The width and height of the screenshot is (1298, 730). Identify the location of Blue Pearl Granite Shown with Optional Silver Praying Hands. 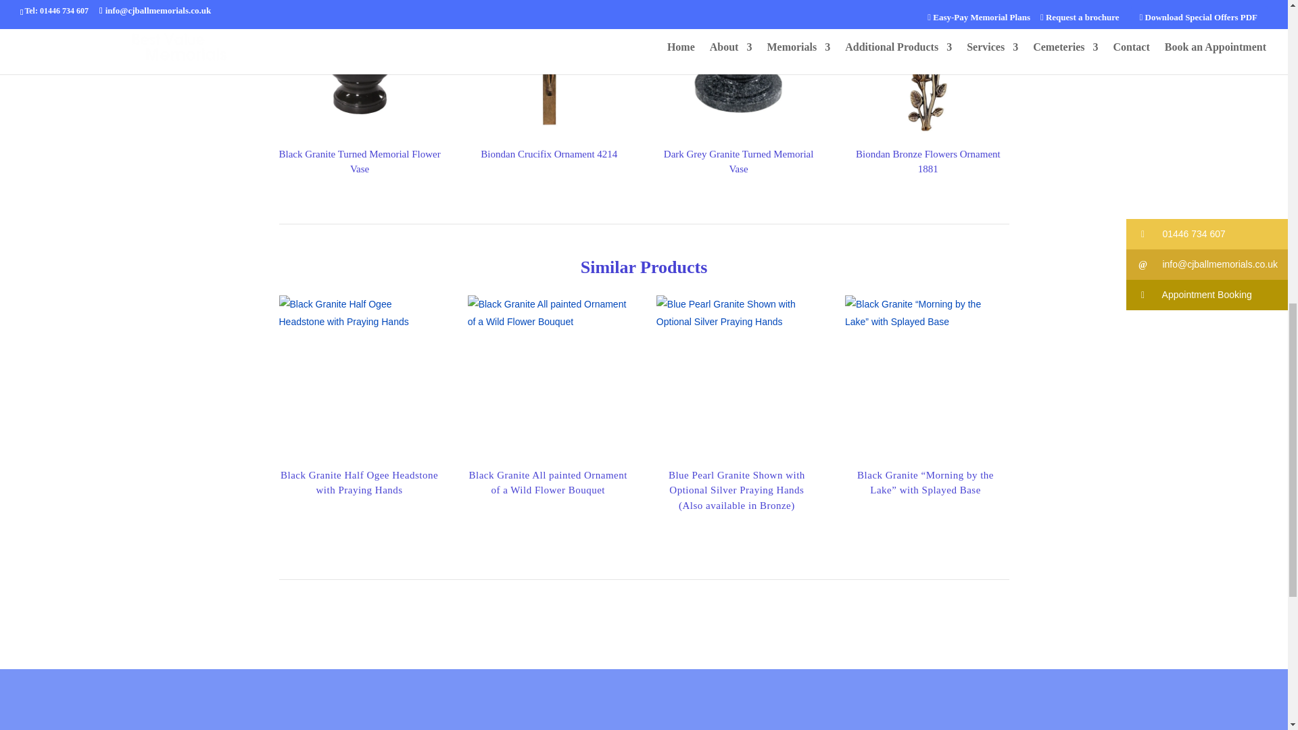
(737, 376).